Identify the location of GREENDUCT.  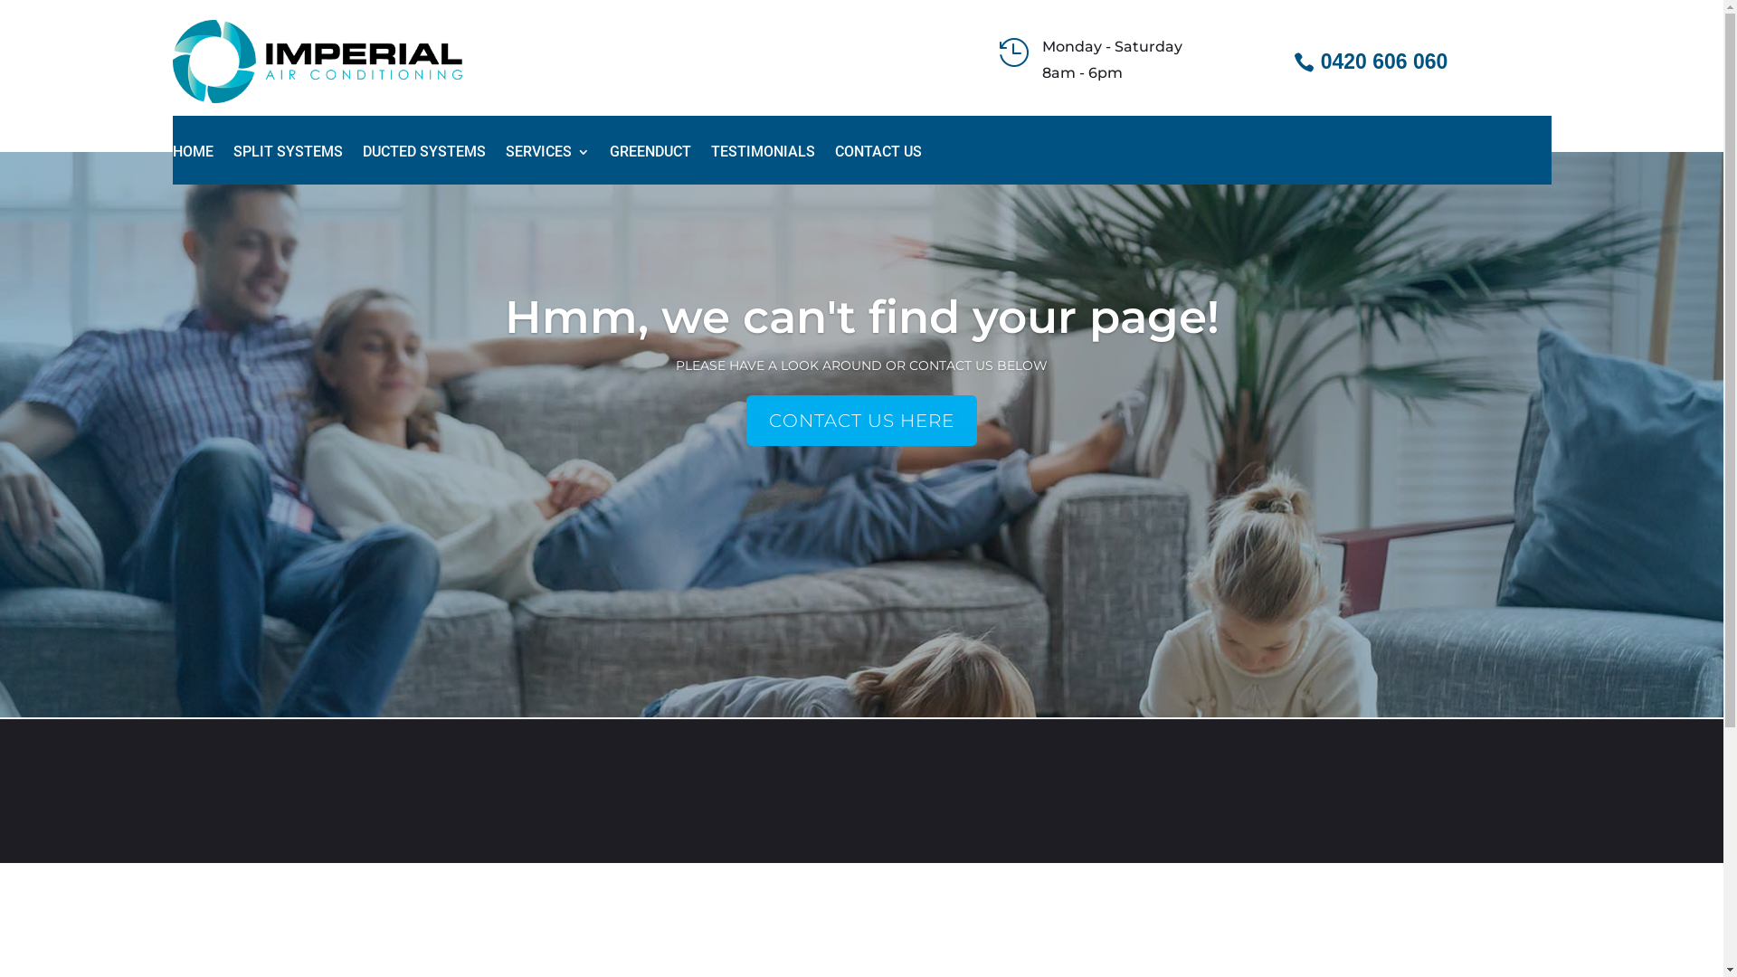
(650, 165).